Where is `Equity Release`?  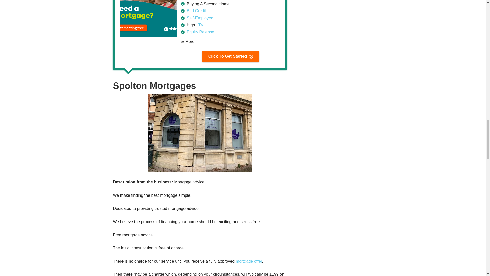 Equity Release is located at coordinates (201, 32).